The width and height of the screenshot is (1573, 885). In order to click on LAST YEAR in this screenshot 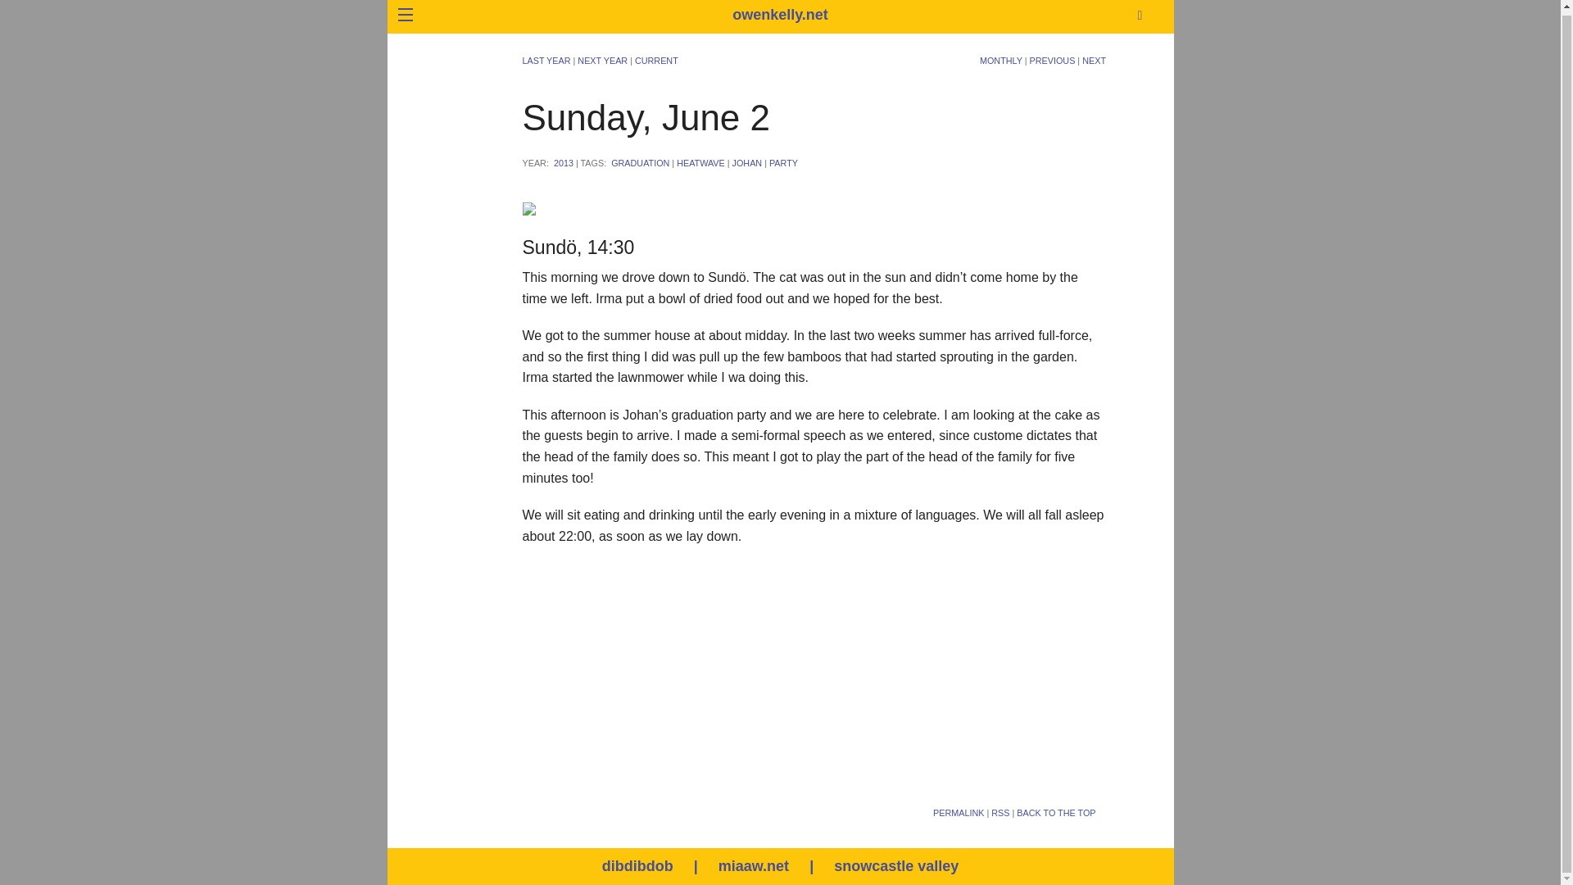, I will do `click(546, 61)`.